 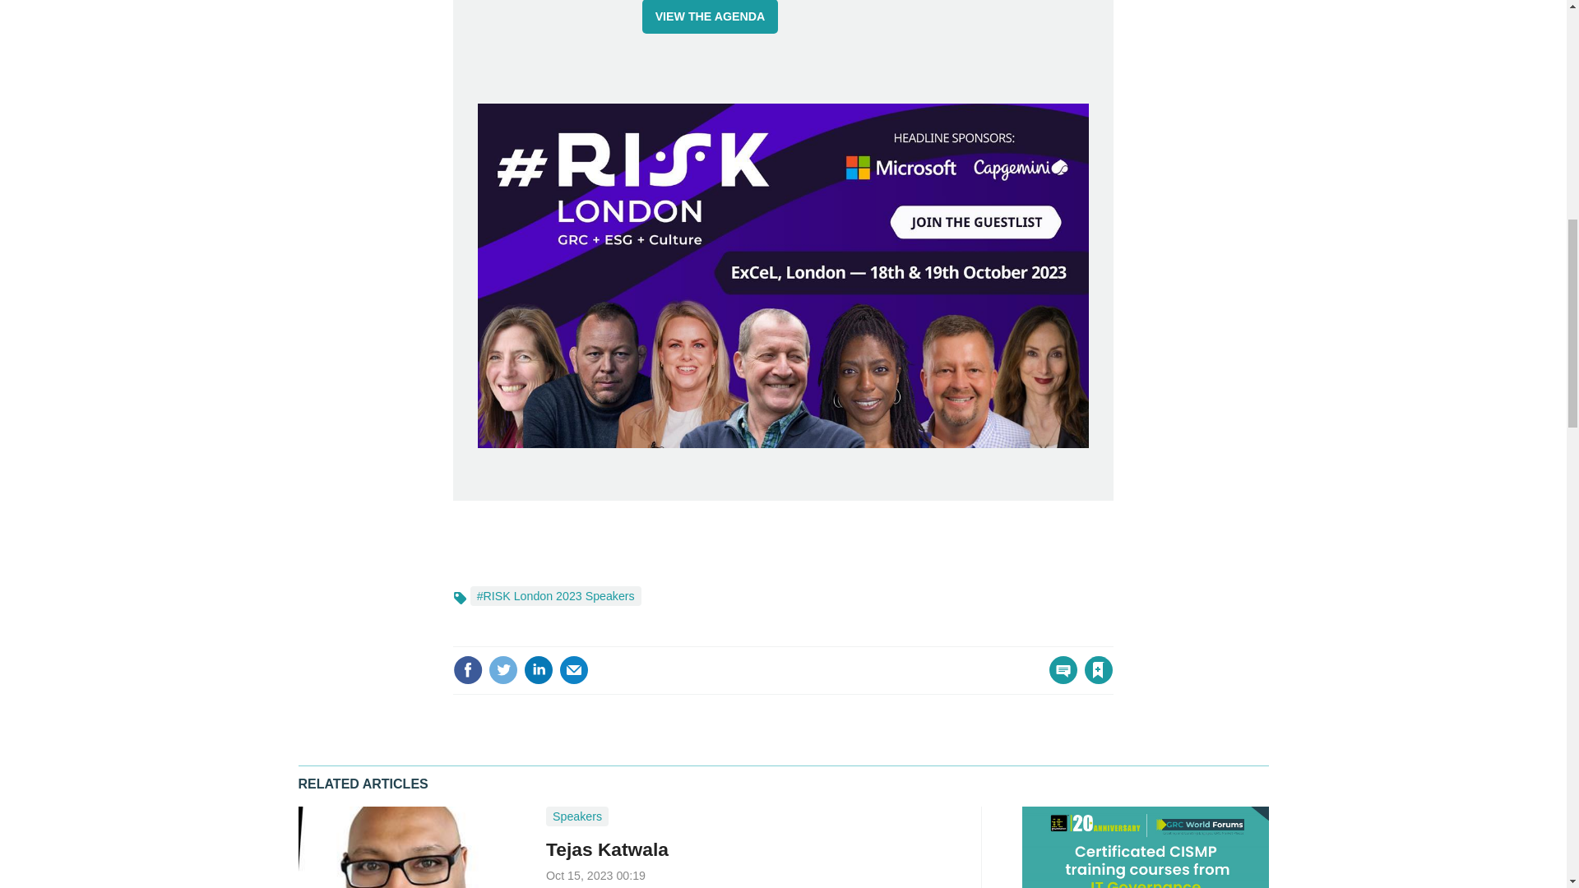 What do you see at coordinates (1058, 679) in the screenshot?
I see `No comments` at bounding box center [1058, 679].